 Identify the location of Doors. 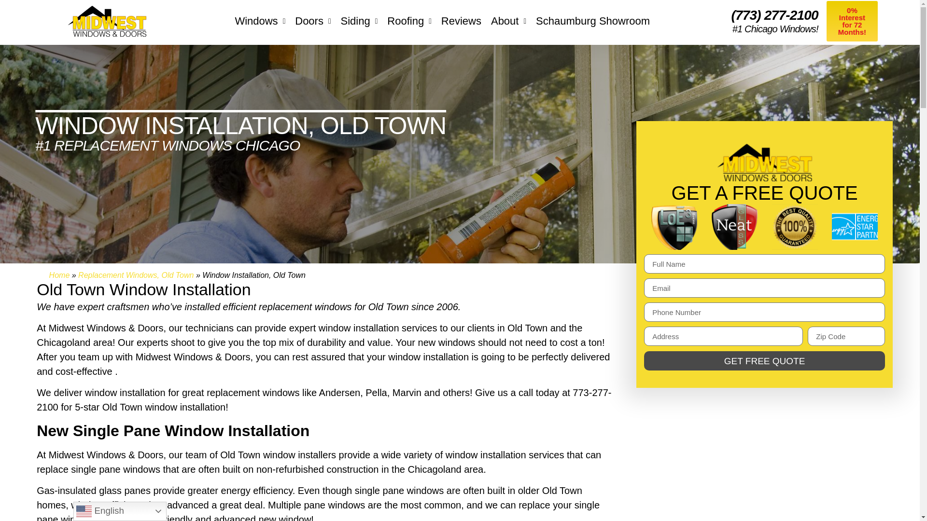
(313, 21).